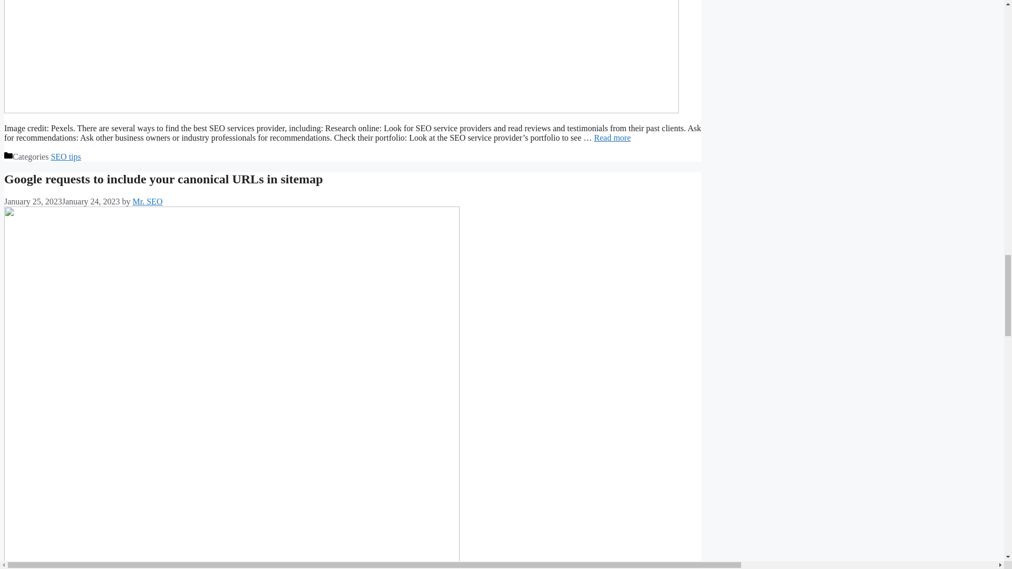 The height and width of the screenshot is (569, 1012). I want to click on Read more, so click(612, 138).